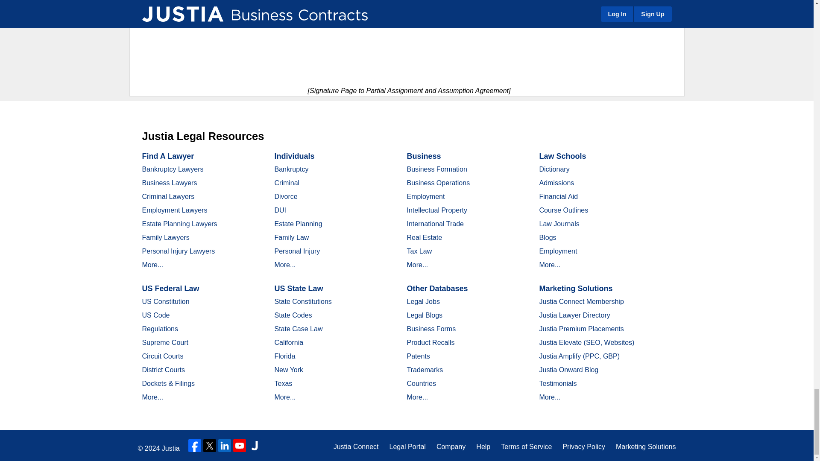  Describe the element at coordinates (225, 446) in the screenshot. I see `LinkedIn` at that location.